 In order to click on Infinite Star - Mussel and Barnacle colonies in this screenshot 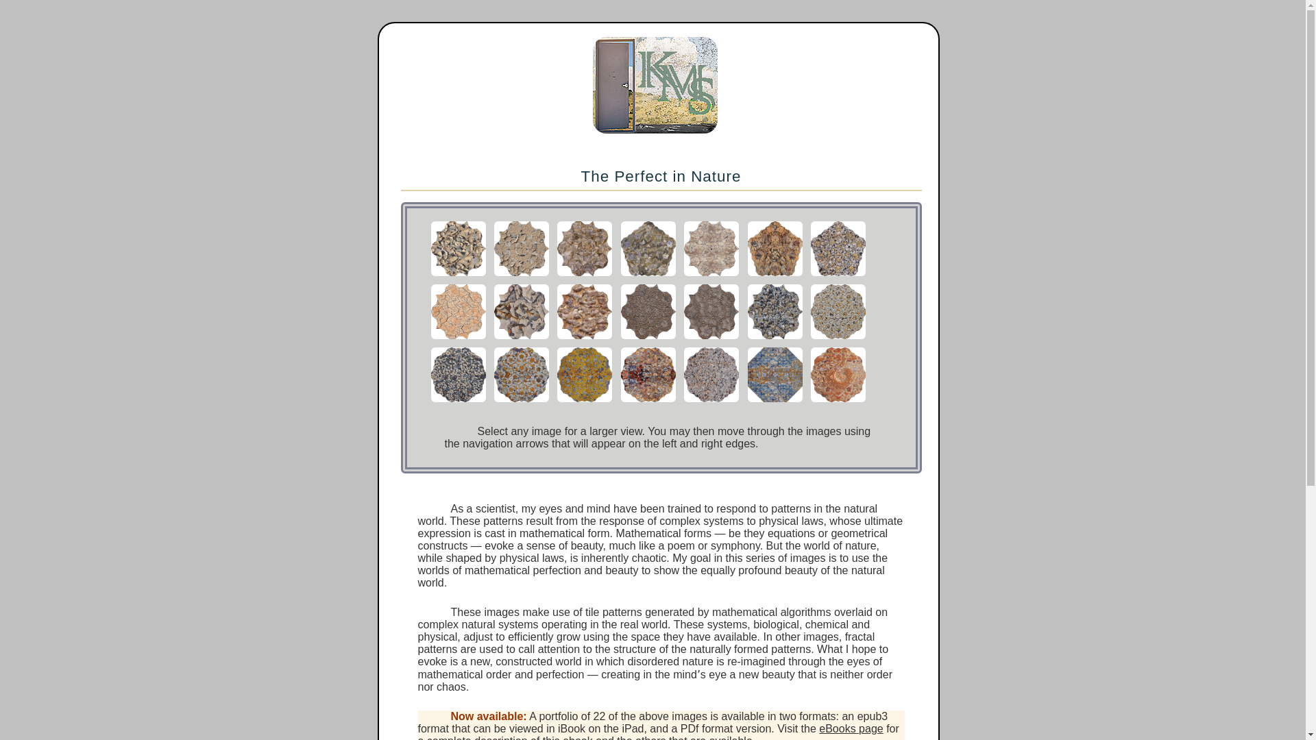, I will do `click(775, 338)`.